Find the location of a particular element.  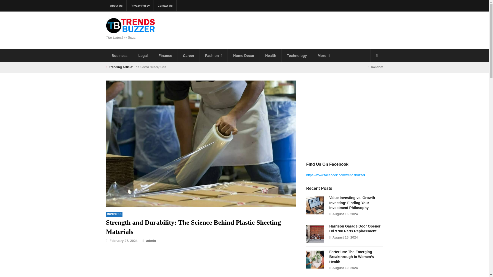

Fashion is located at coordinates (214, 55).